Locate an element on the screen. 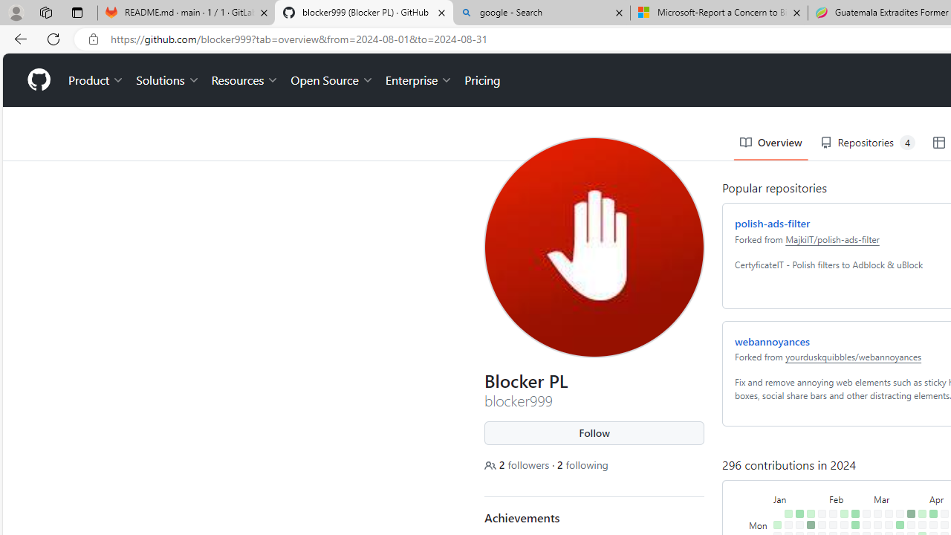  Sunday is located at coordinates (756, 460).